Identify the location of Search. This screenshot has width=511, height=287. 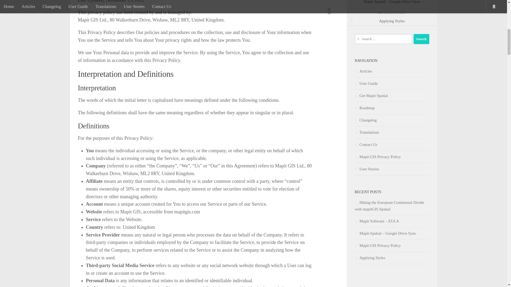
(421, 39).